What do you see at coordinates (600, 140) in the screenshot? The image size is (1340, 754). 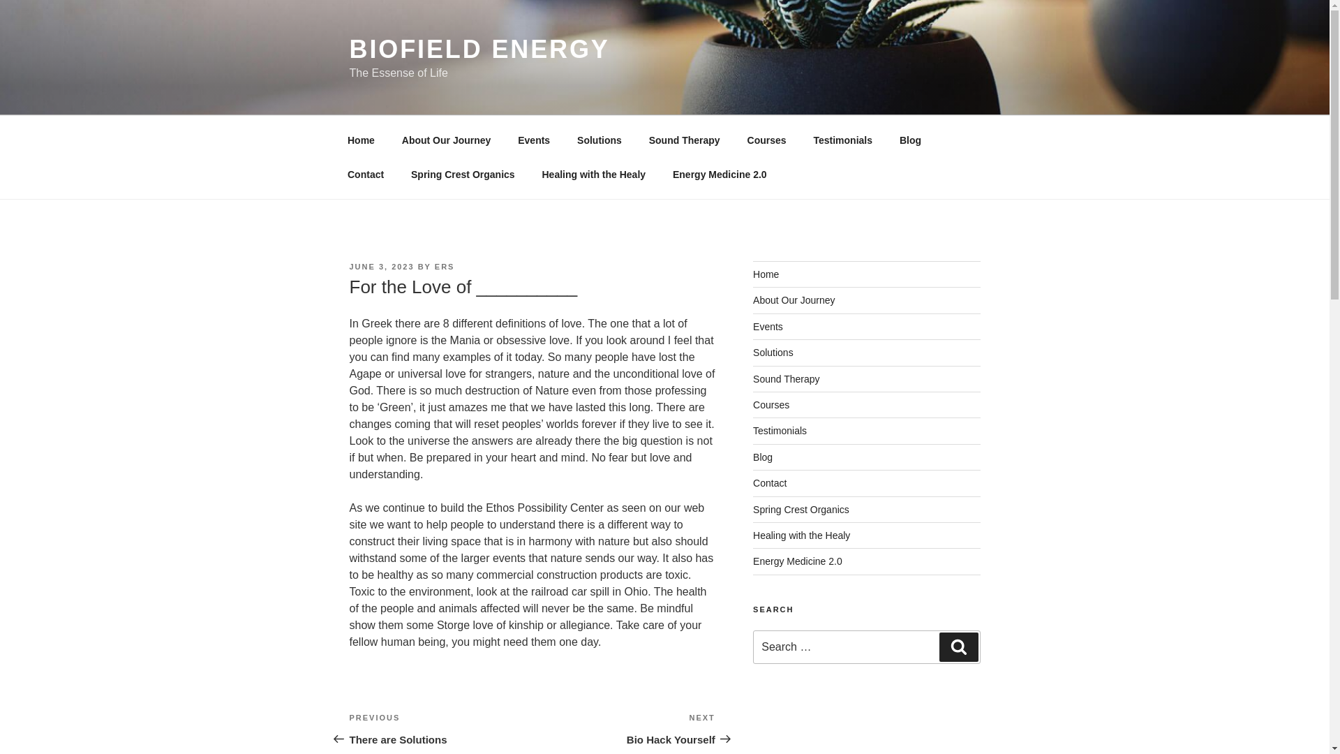 I see `Solutions` at bounding box center [600, 140].